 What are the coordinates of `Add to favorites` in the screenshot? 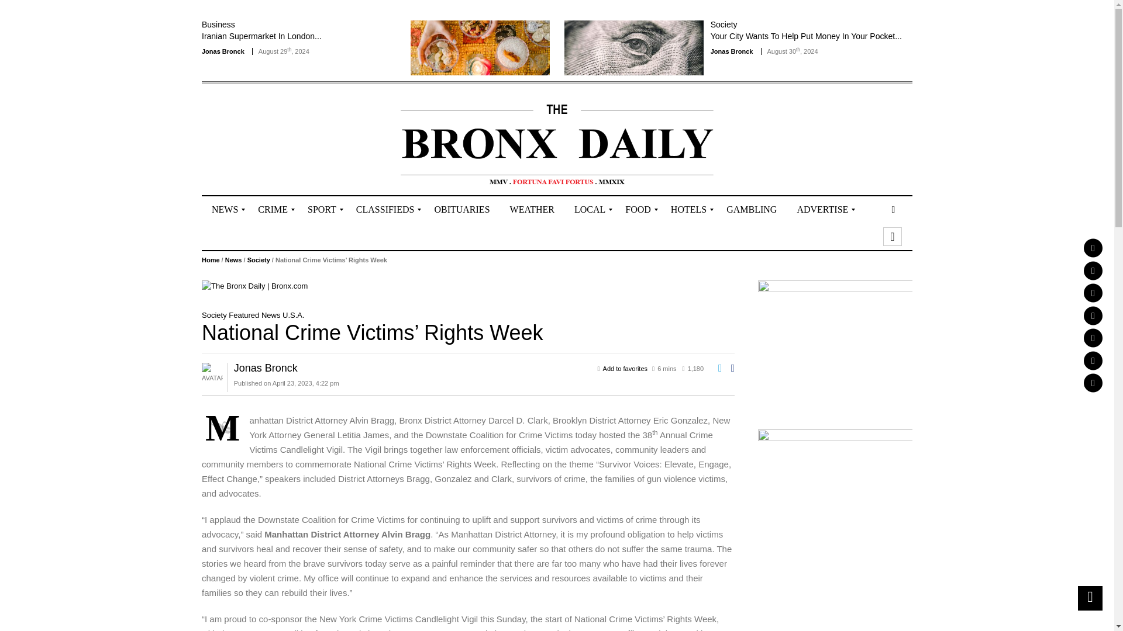 It's located at (625, 369).